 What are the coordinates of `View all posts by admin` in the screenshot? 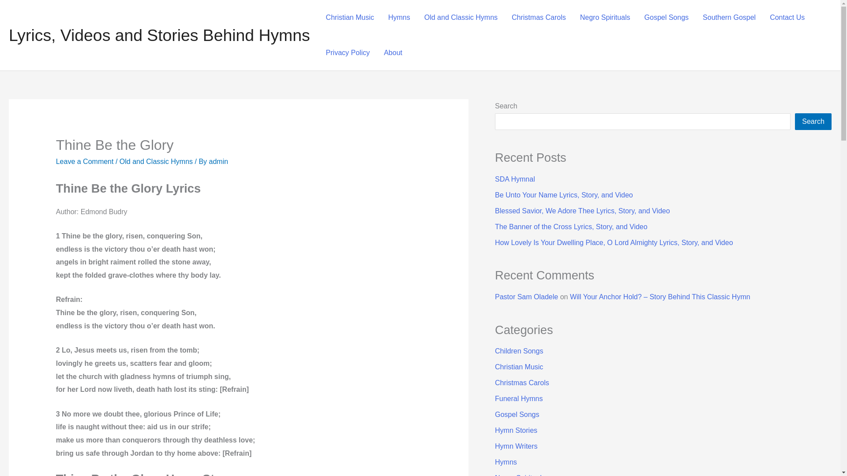 It's located at (219, 161).